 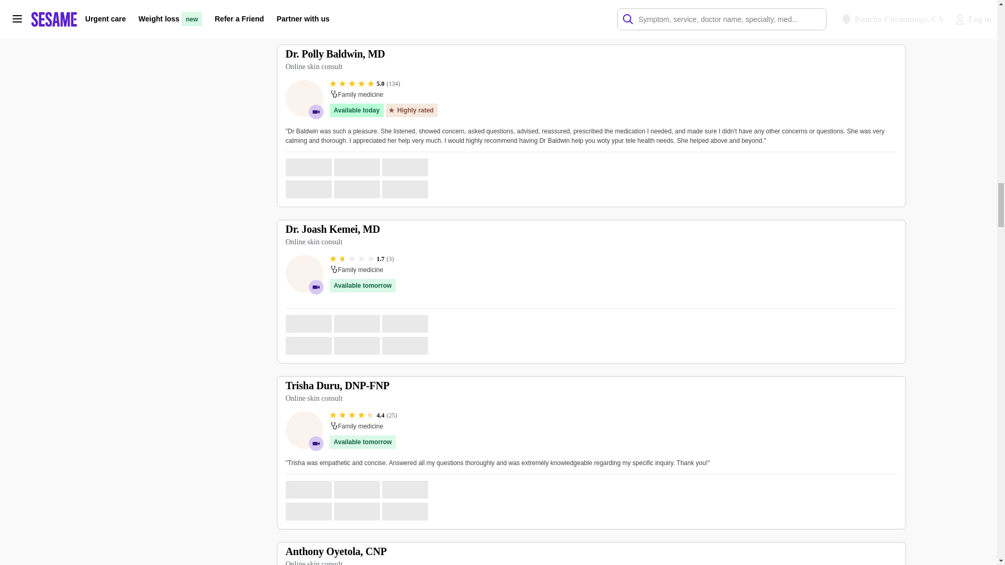 I want to click on This provider has an overall rating of 5.0 out of 5 stars., so click(x=364, y=84).